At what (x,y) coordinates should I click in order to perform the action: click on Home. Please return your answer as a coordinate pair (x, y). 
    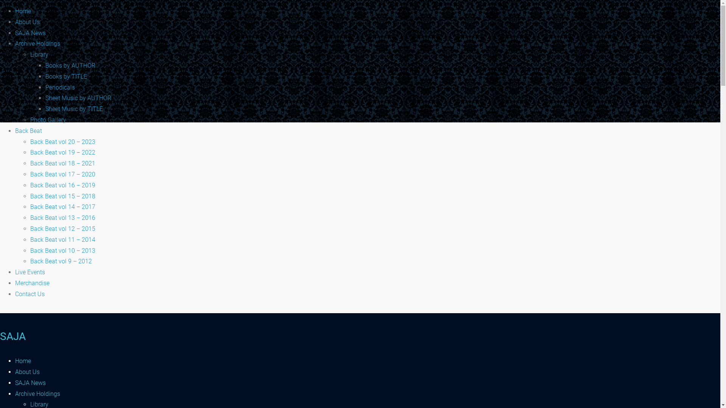
    Looking at the image, I should click on (23, 361).